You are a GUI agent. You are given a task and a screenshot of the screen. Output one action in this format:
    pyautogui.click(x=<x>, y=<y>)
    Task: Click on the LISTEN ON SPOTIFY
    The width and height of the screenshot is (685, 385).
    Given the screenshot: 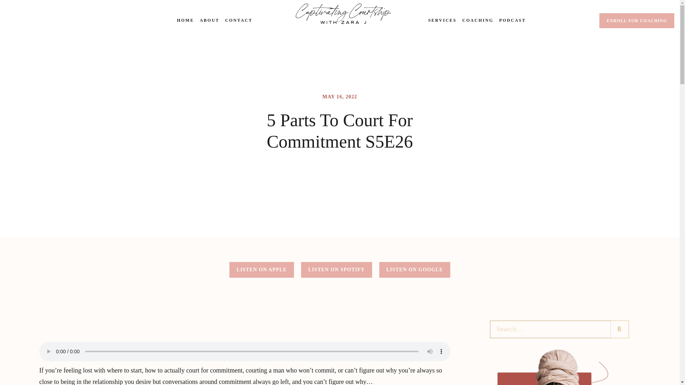 What is the action you would take?
    pyautogui.click(x=336, y=269)
    